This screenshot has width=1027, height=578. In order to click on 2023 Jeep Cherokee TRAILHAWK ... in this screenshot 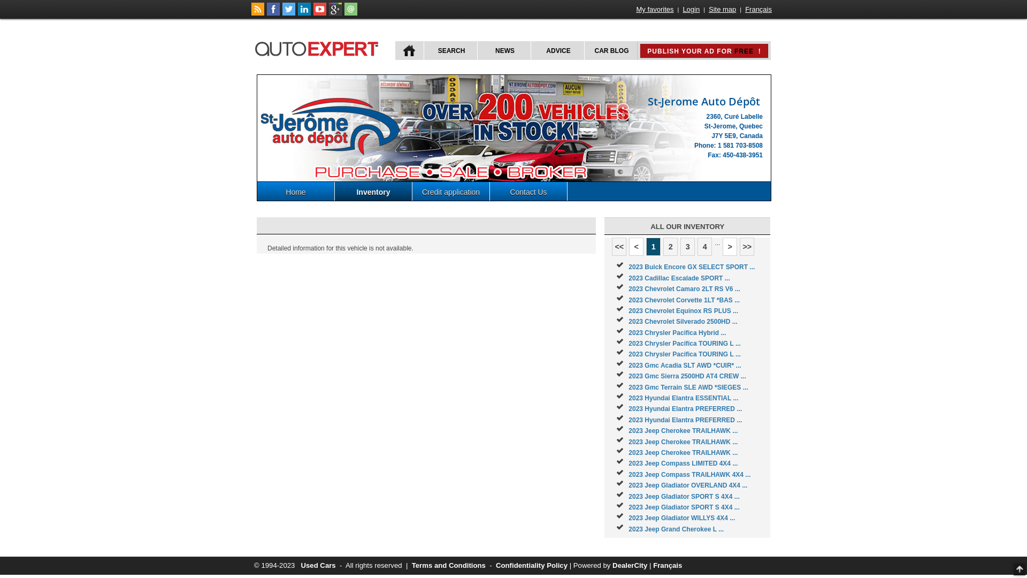, I will do `click(683, 453)`.